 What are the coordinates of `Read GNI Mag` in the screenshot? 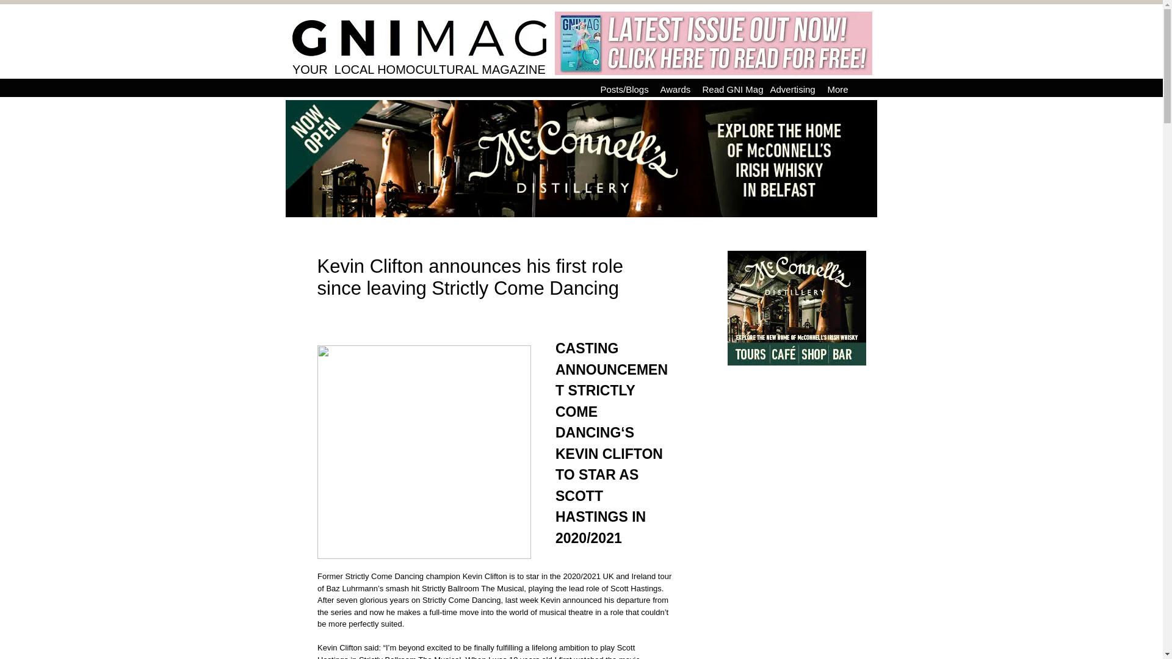 It's located at (730, 89).